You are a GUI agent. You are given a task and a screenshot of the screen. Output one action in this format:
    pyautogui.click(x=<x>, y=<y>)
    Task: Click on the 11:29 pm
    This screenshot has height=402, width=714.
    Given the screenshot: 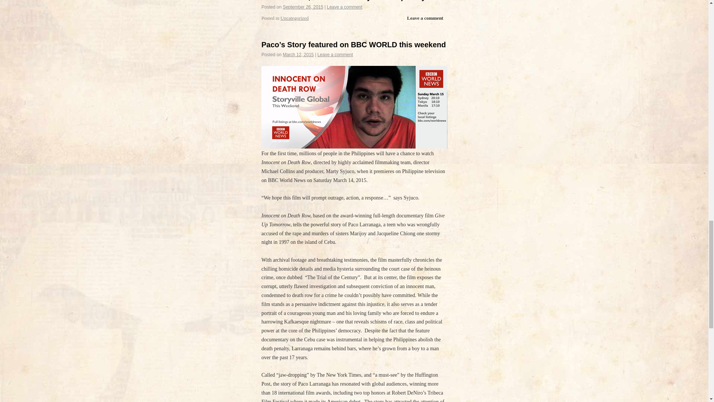 What is the action you would take?
    pyautogui.click(x=303, y=7)
    